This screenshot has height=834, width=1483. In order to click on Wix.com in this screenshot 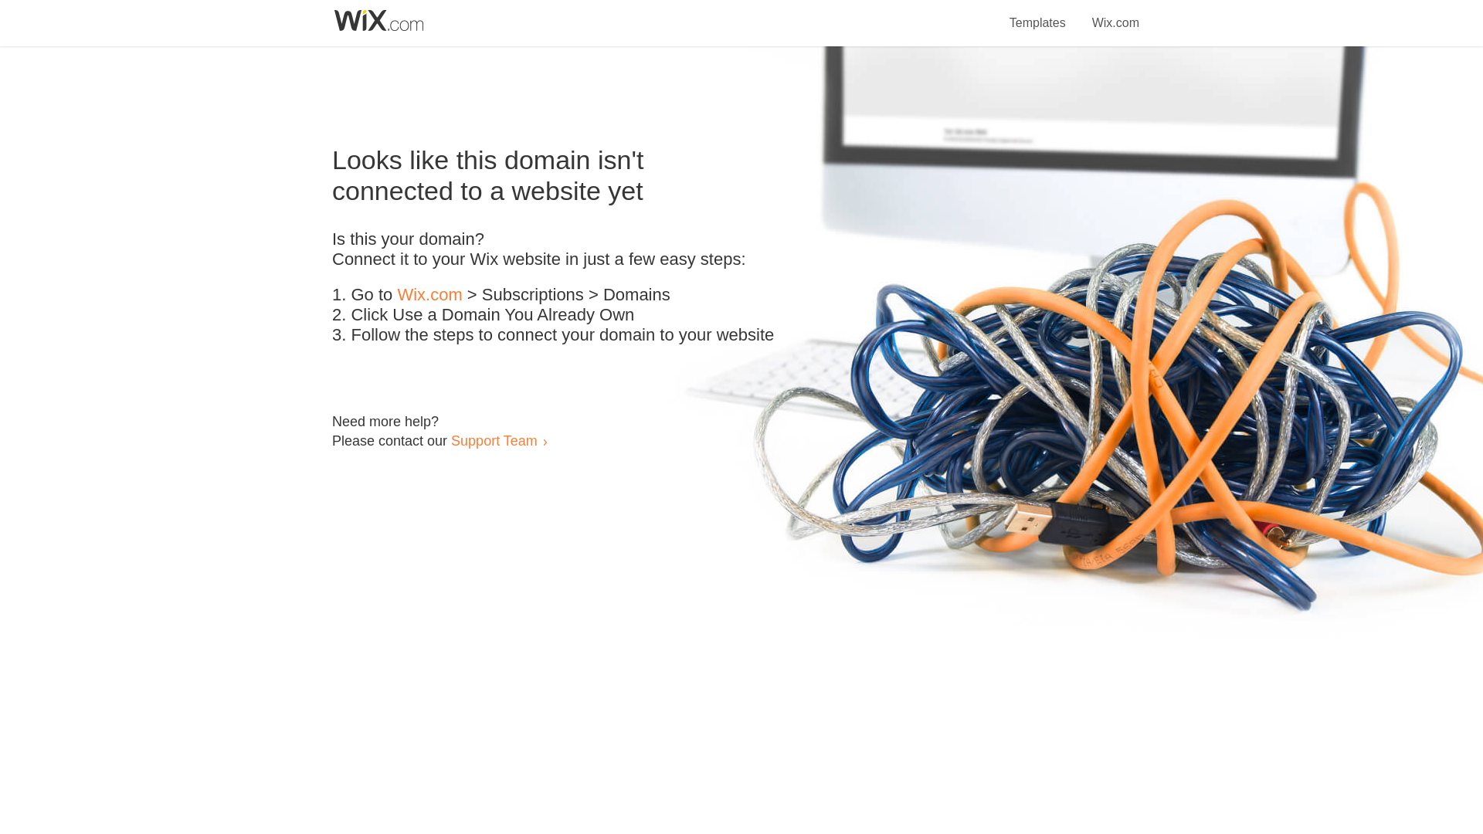, I will do `click(1115, 14)`.